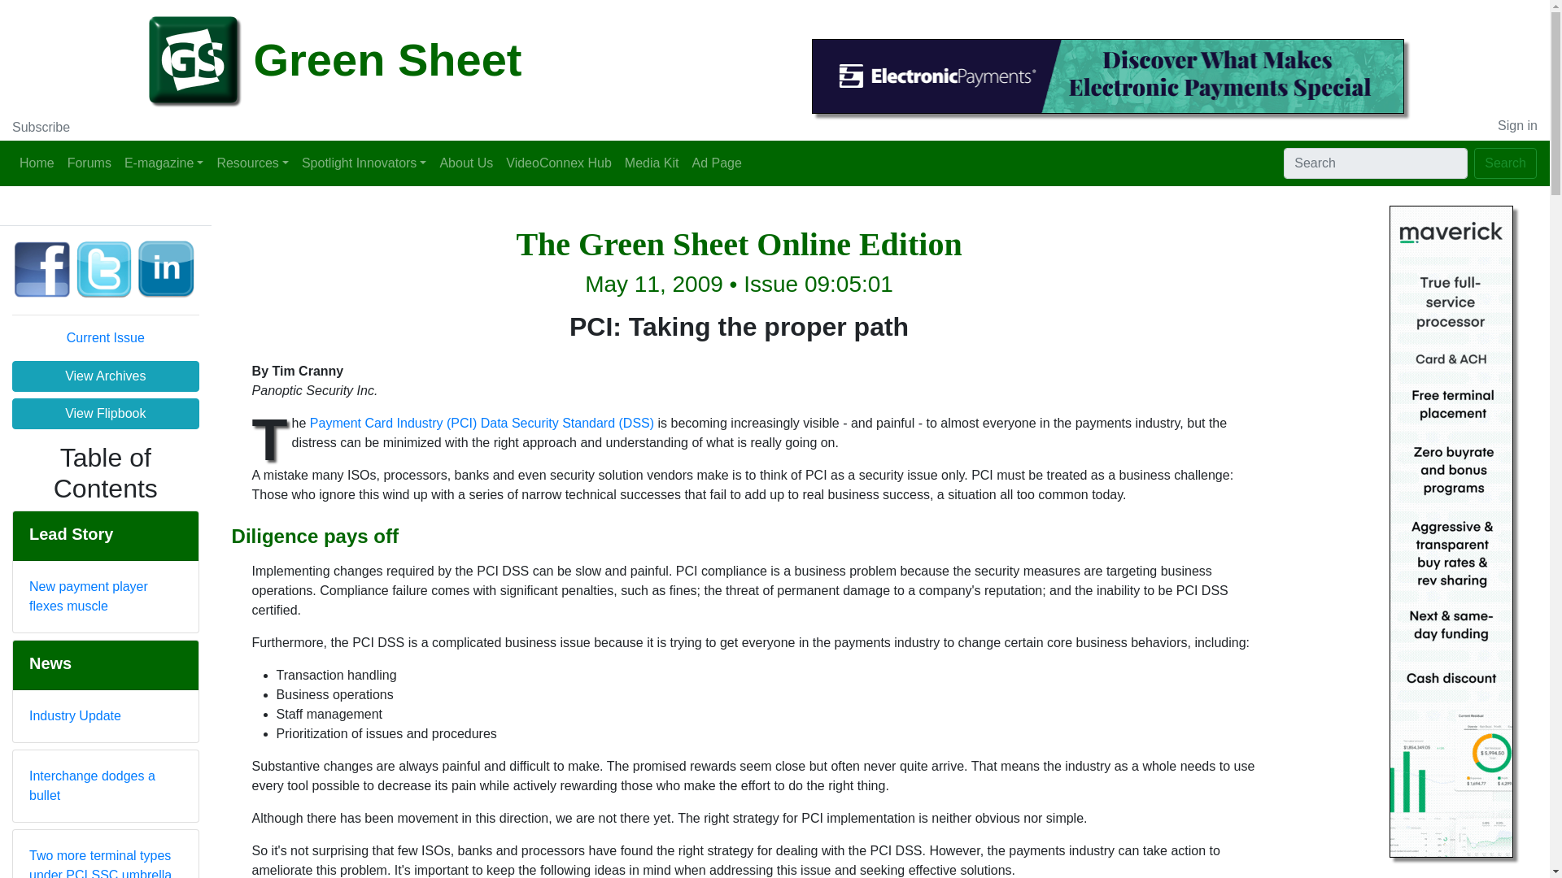 This screenshot has width=1562, height=878. What do you see at coordinates (89, 163) in the screenshot?
I see `Forums` at bounding box center [89, 163].